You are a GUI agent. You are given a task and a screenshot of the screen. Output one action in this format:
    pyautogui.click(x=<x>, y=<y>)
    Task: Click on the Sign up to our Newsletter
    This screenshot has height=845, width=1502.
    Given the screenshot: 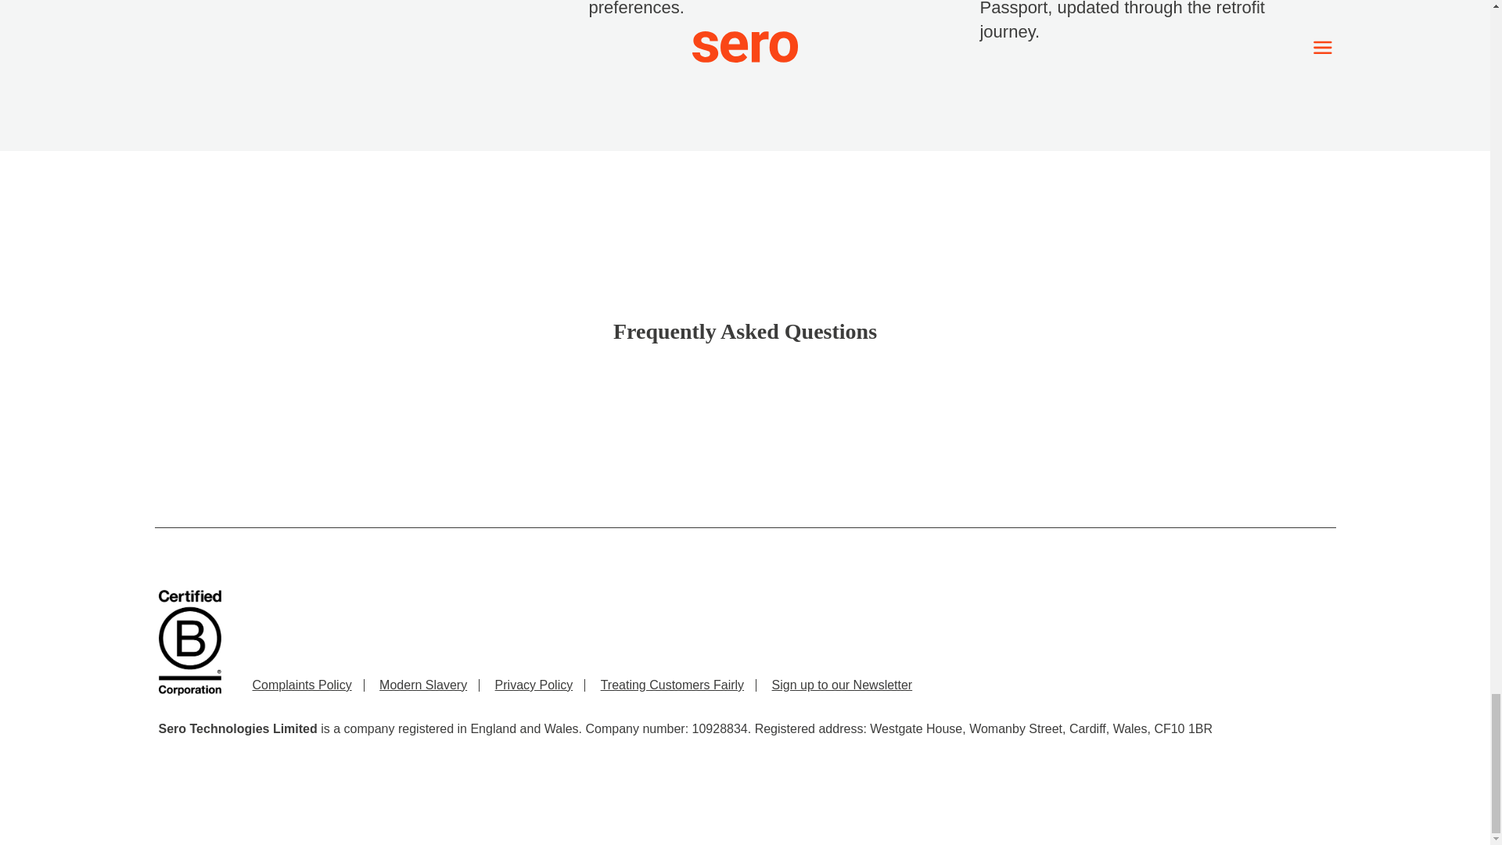 What is the action you would take?
    pyautogui.click(x=842, y=685)
    